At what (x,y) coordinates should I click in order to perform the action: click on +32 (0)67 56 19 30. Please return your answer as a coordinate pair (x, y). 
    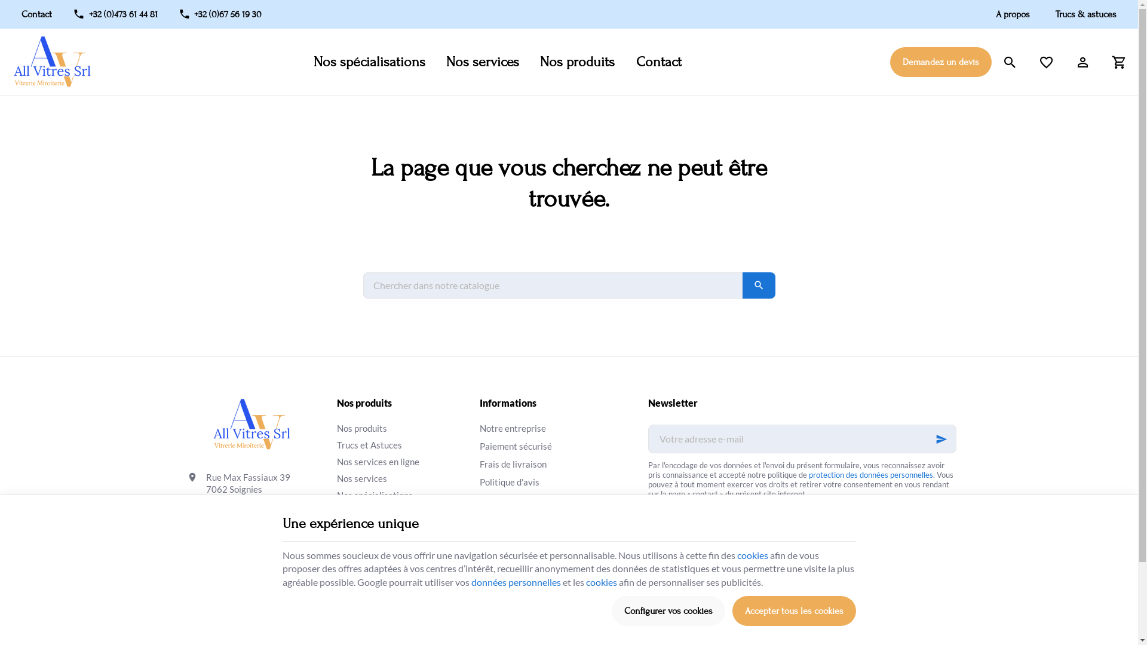
    Looking at the image, I should click on (220, 14).